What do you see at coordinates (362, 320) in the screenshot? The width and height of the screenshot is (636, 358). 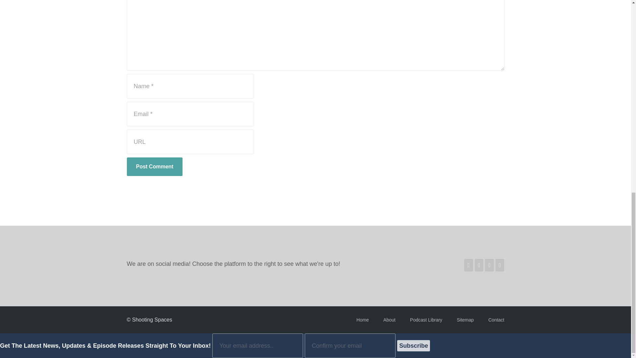 I see `Home` at bounding box center [362, 320].